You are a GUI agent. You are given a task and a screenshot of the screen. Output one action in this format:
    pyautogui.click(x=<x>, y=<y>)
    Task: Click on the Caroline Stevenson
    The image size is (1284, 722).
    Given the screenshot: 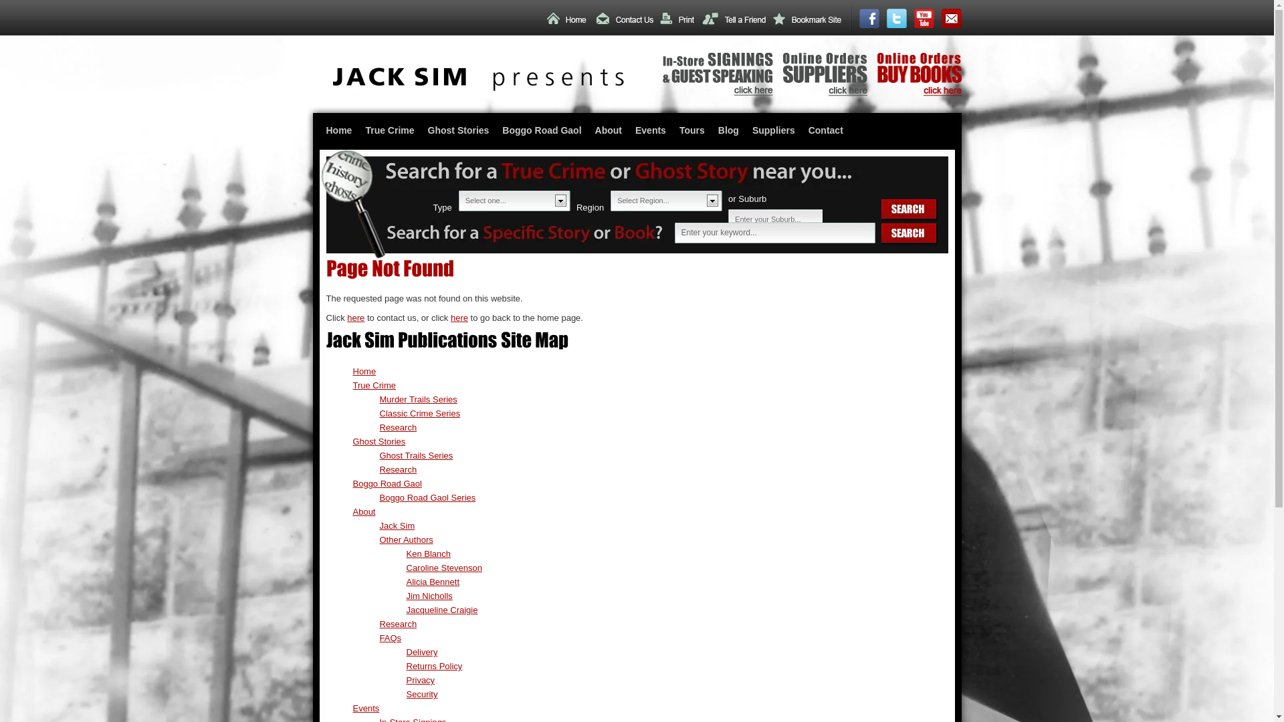 What is the action you would take?
    pyautogui.click(x=444, y=568)
    